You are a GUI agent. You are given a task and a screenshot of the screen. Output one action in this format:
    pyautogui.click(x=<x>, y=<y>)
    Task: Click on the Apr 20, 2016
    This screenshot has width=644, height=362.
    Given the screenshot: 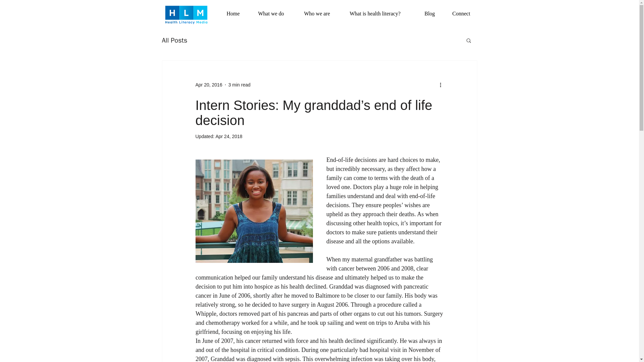 What is the action you would take?
    pyautogui.click(x=209, y=84)
    